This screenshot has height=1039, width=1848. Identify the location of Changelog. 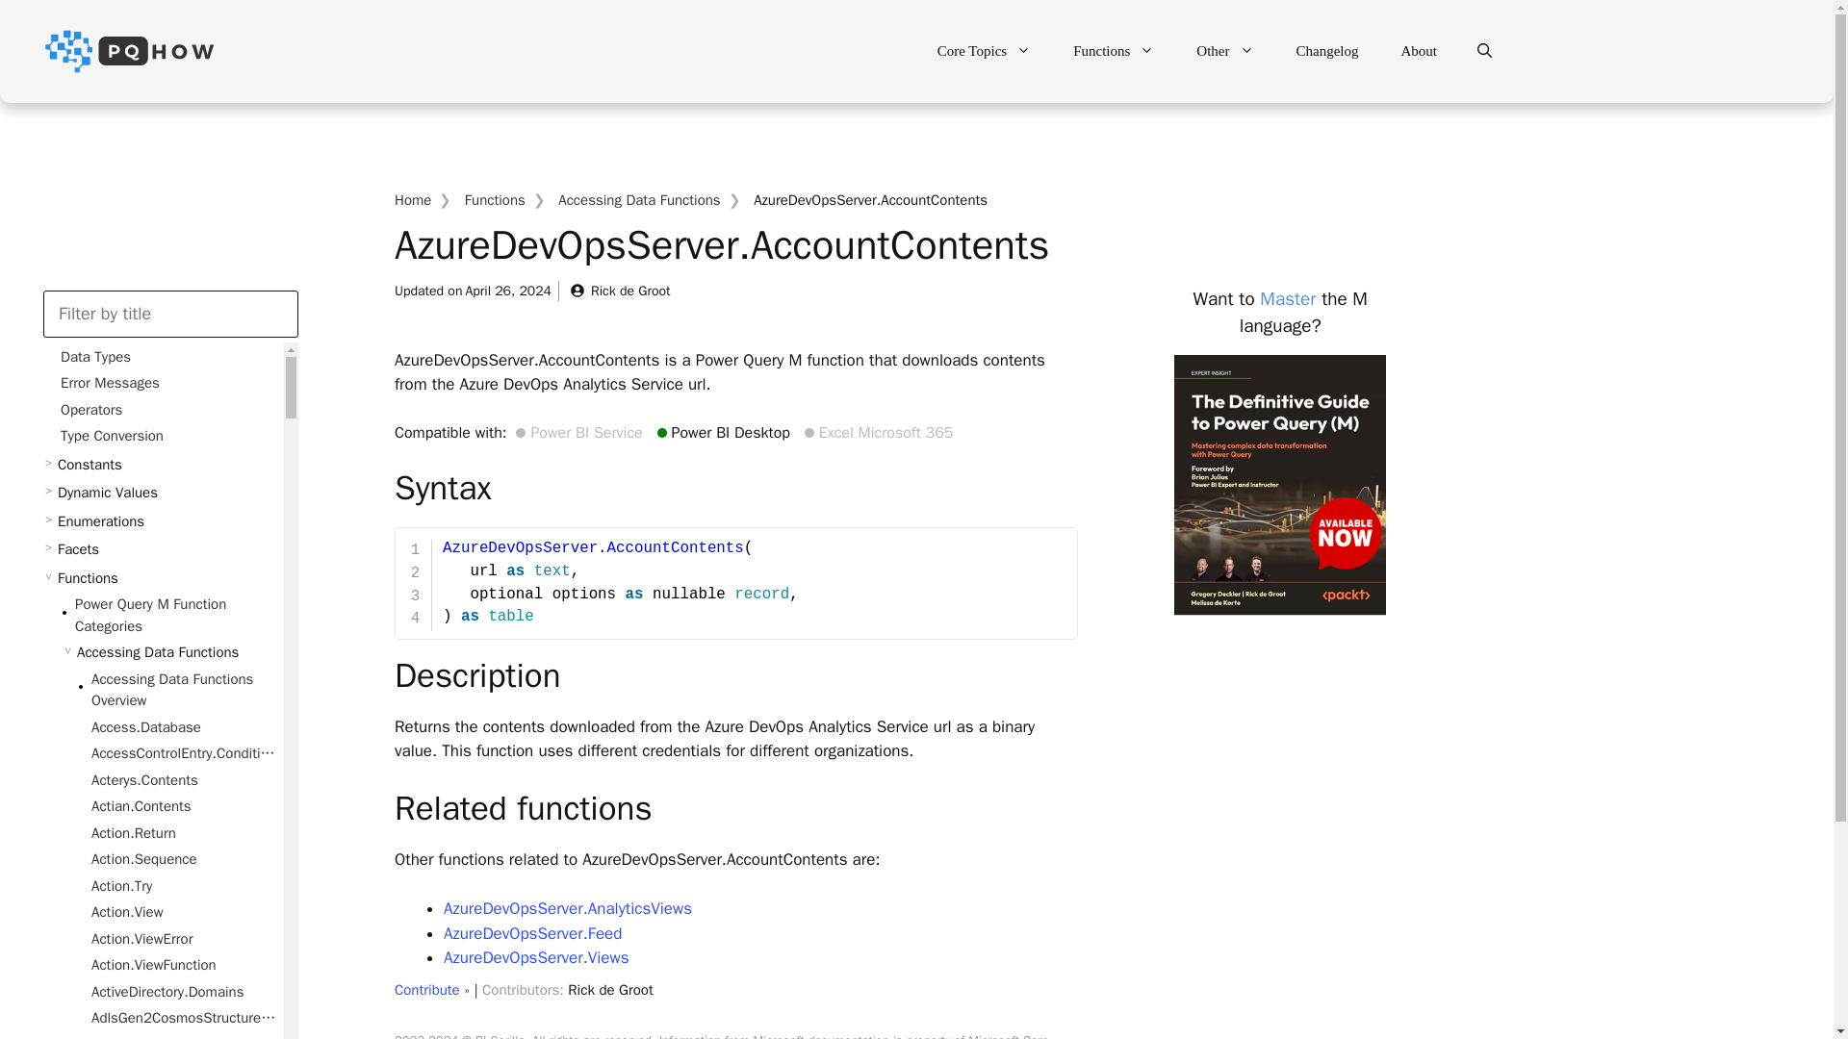
(1326, 50).